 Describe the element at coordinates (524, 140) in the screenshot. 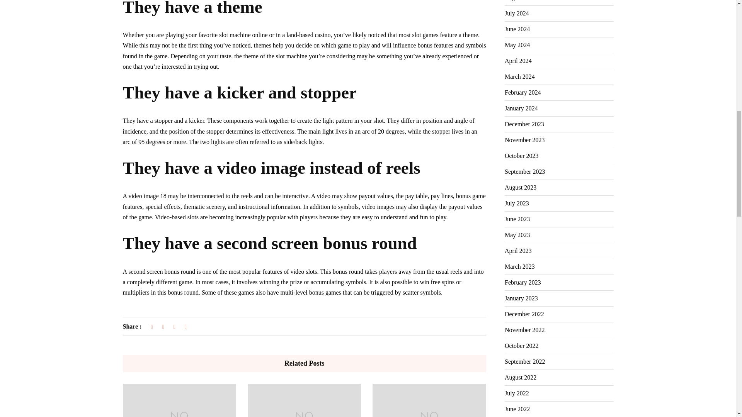

I see `November 2023` at that location.